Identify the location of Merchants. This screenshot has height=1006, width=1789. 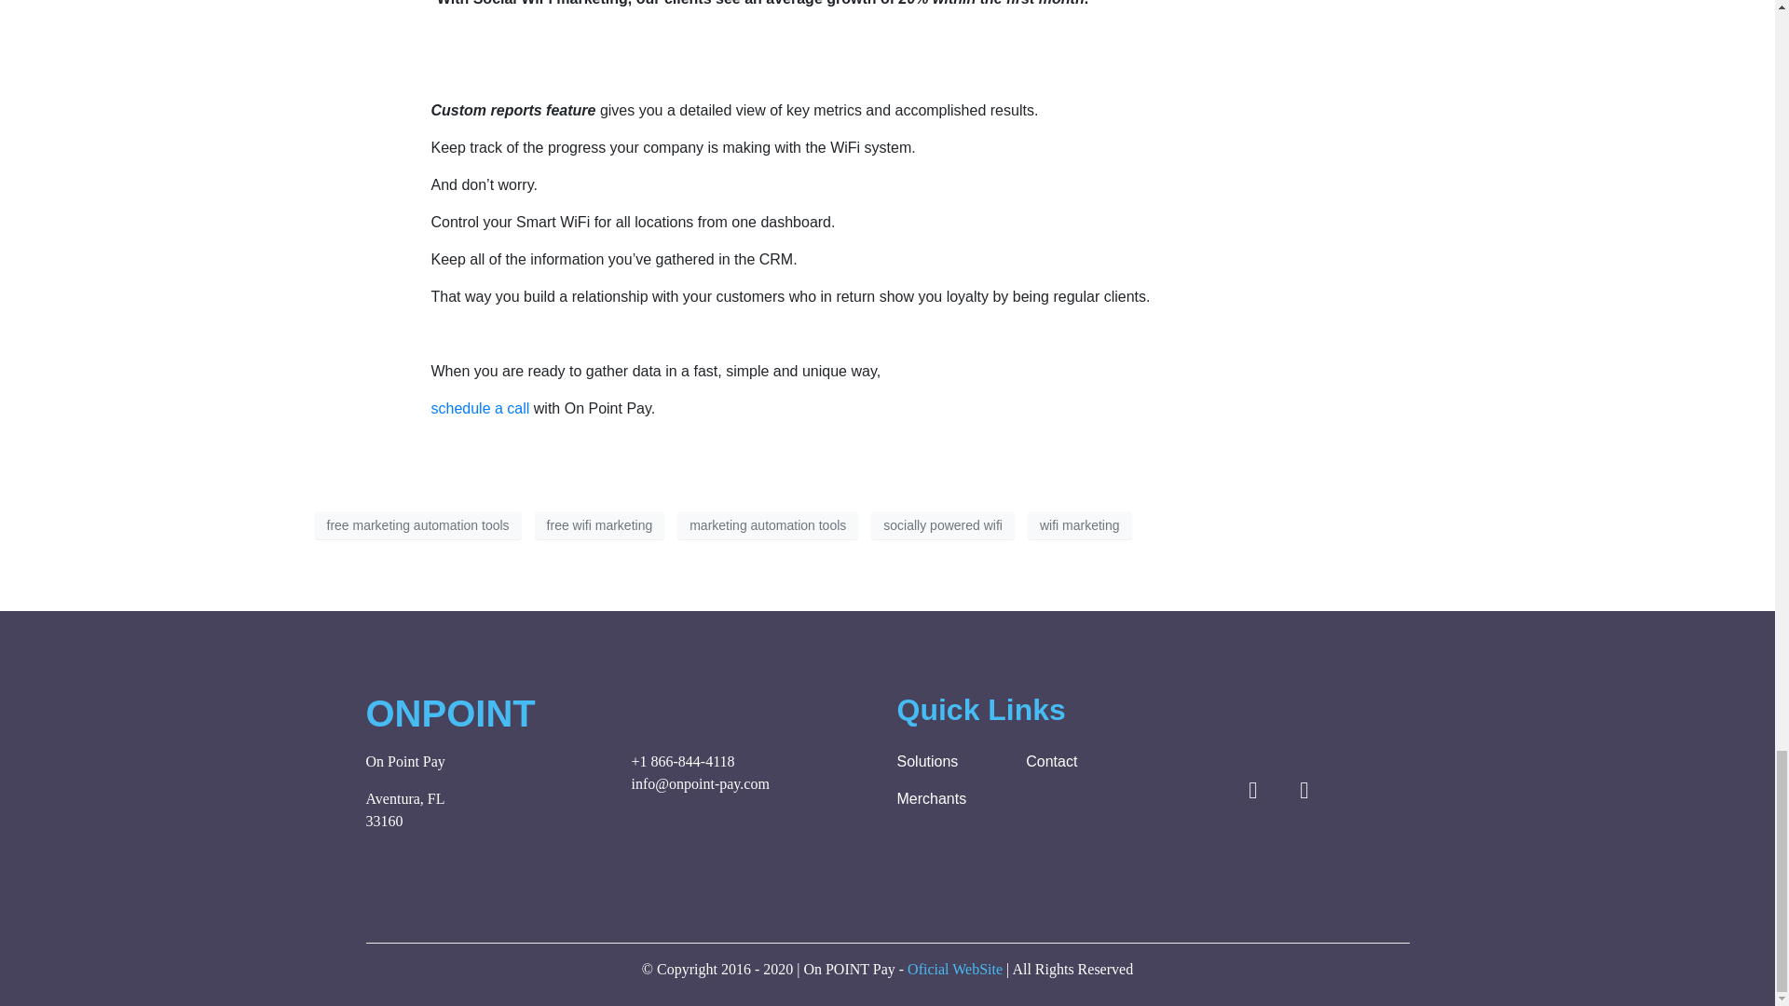
(950, 799).